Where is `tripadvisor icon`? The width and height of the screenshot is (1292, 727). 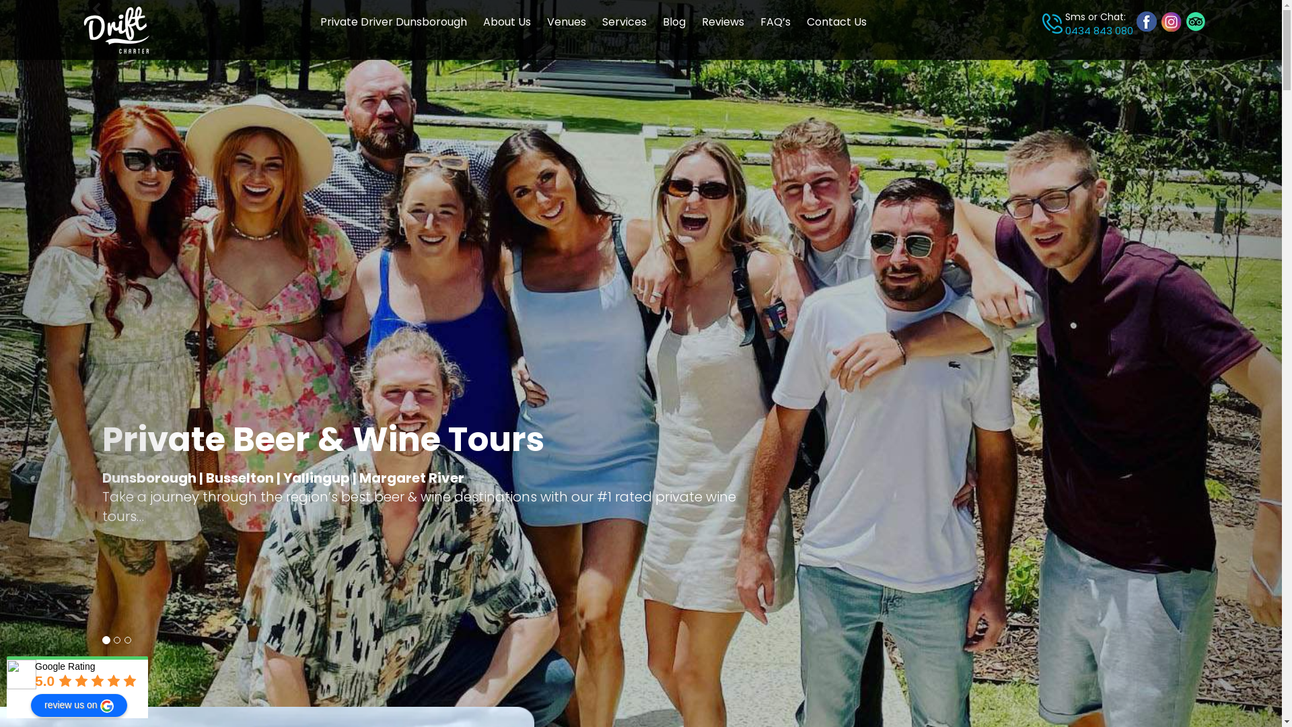 tripadvisor icon is located at coordinates (1196, 22).